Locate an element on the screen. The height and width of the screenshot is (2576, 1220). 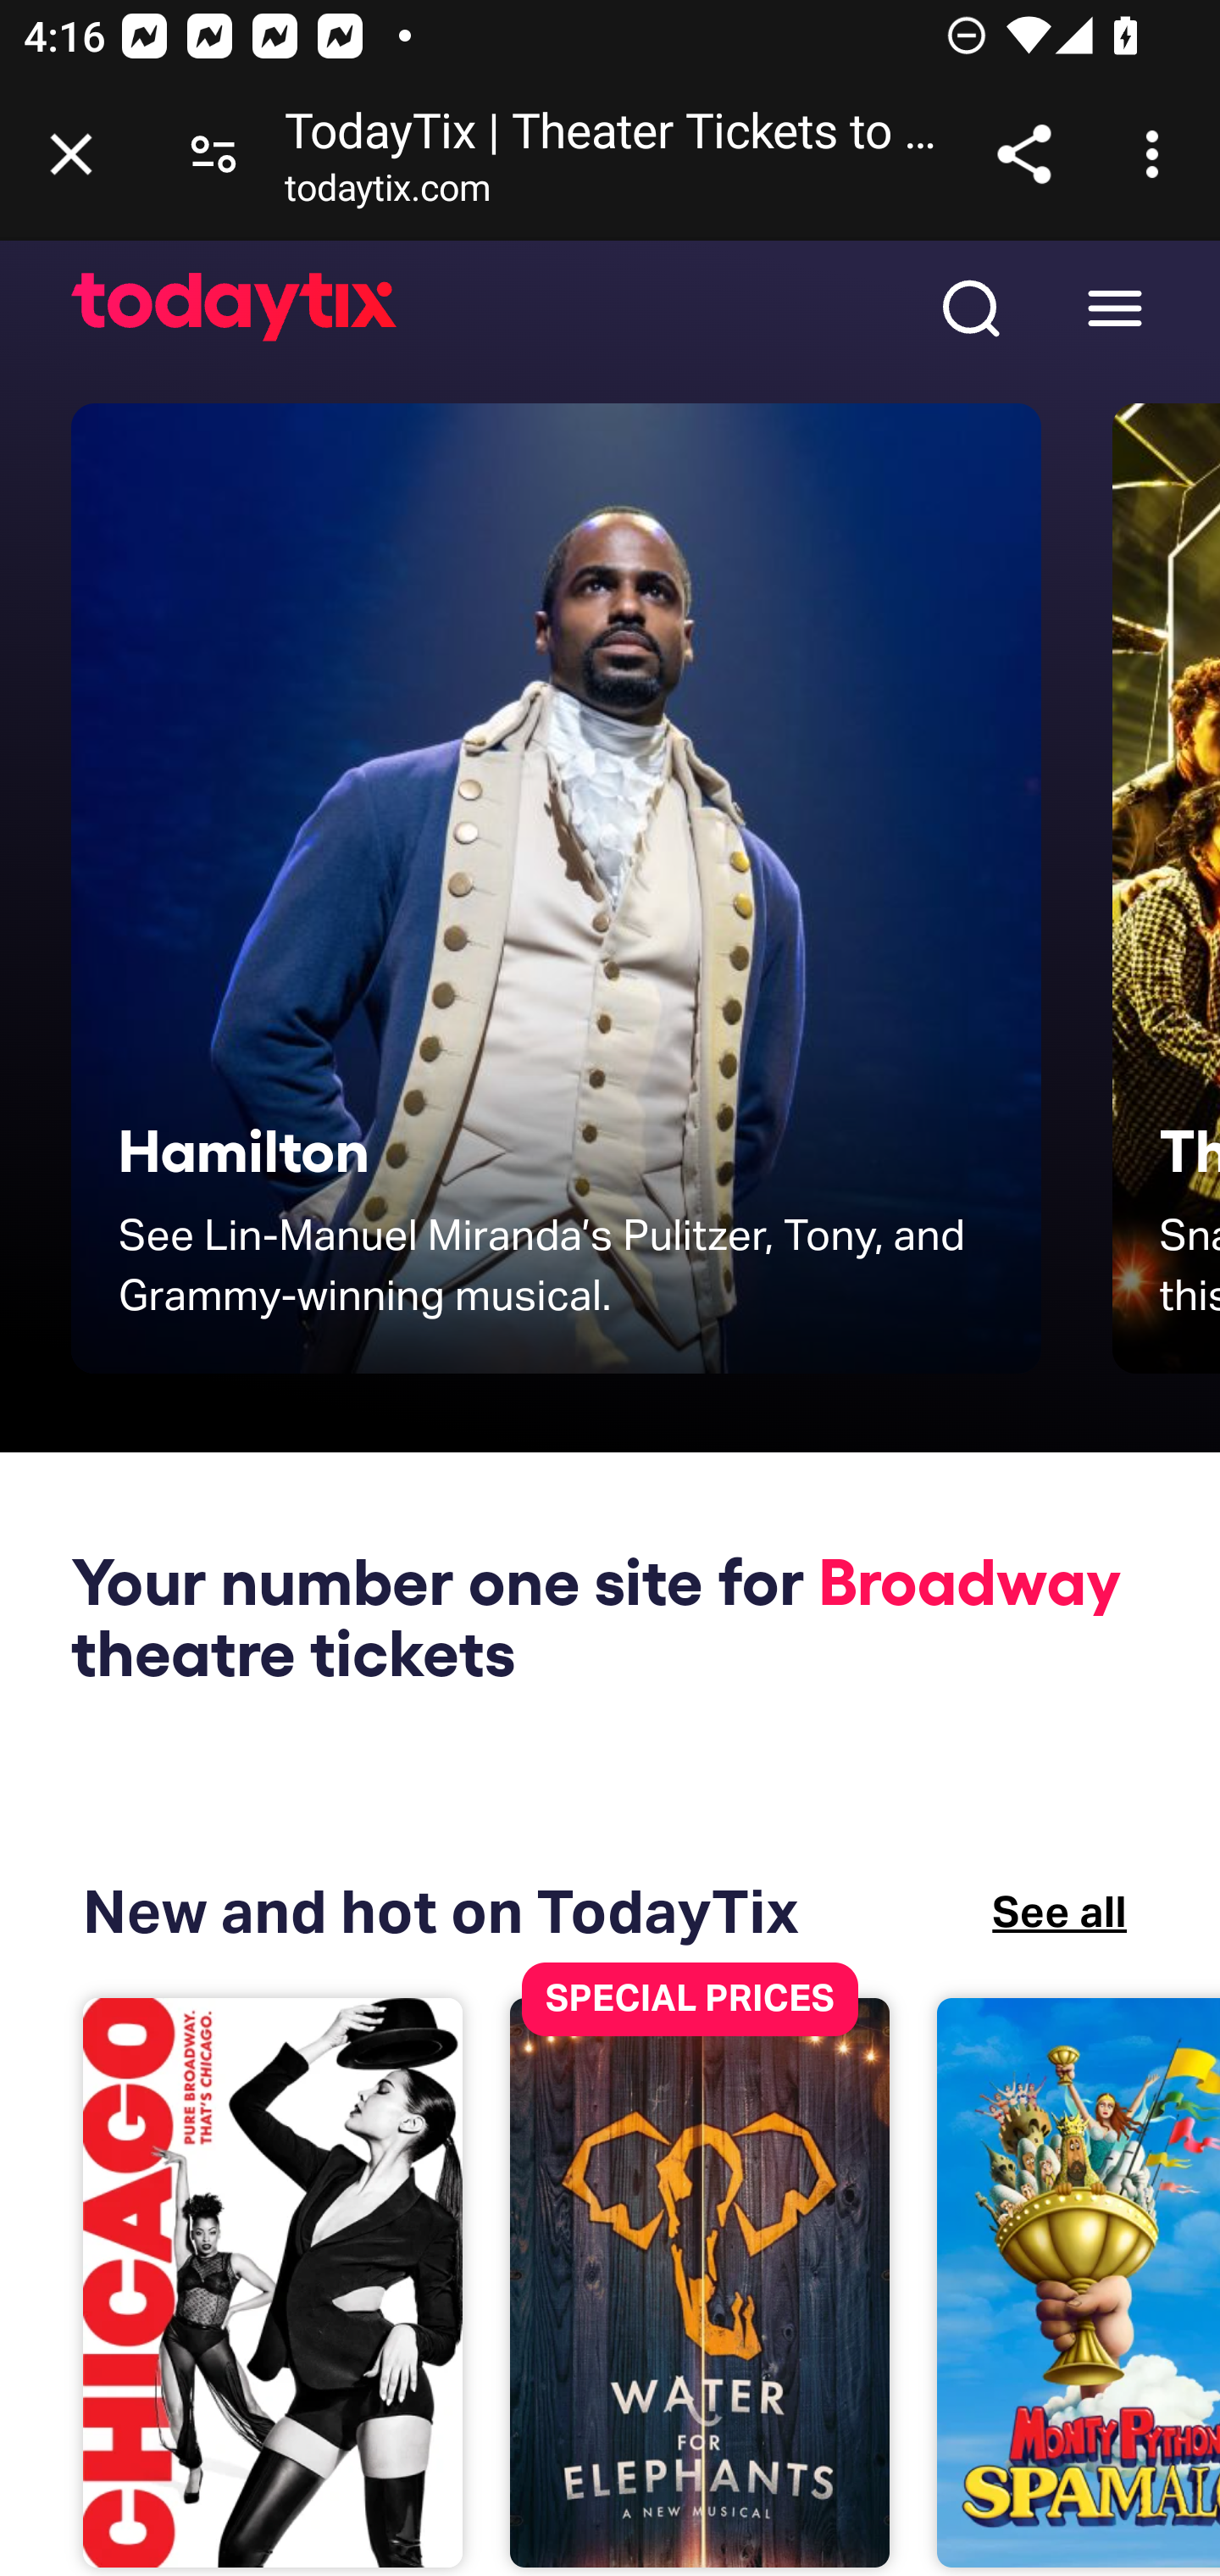
See all is located at coordinates (1060, 1912).